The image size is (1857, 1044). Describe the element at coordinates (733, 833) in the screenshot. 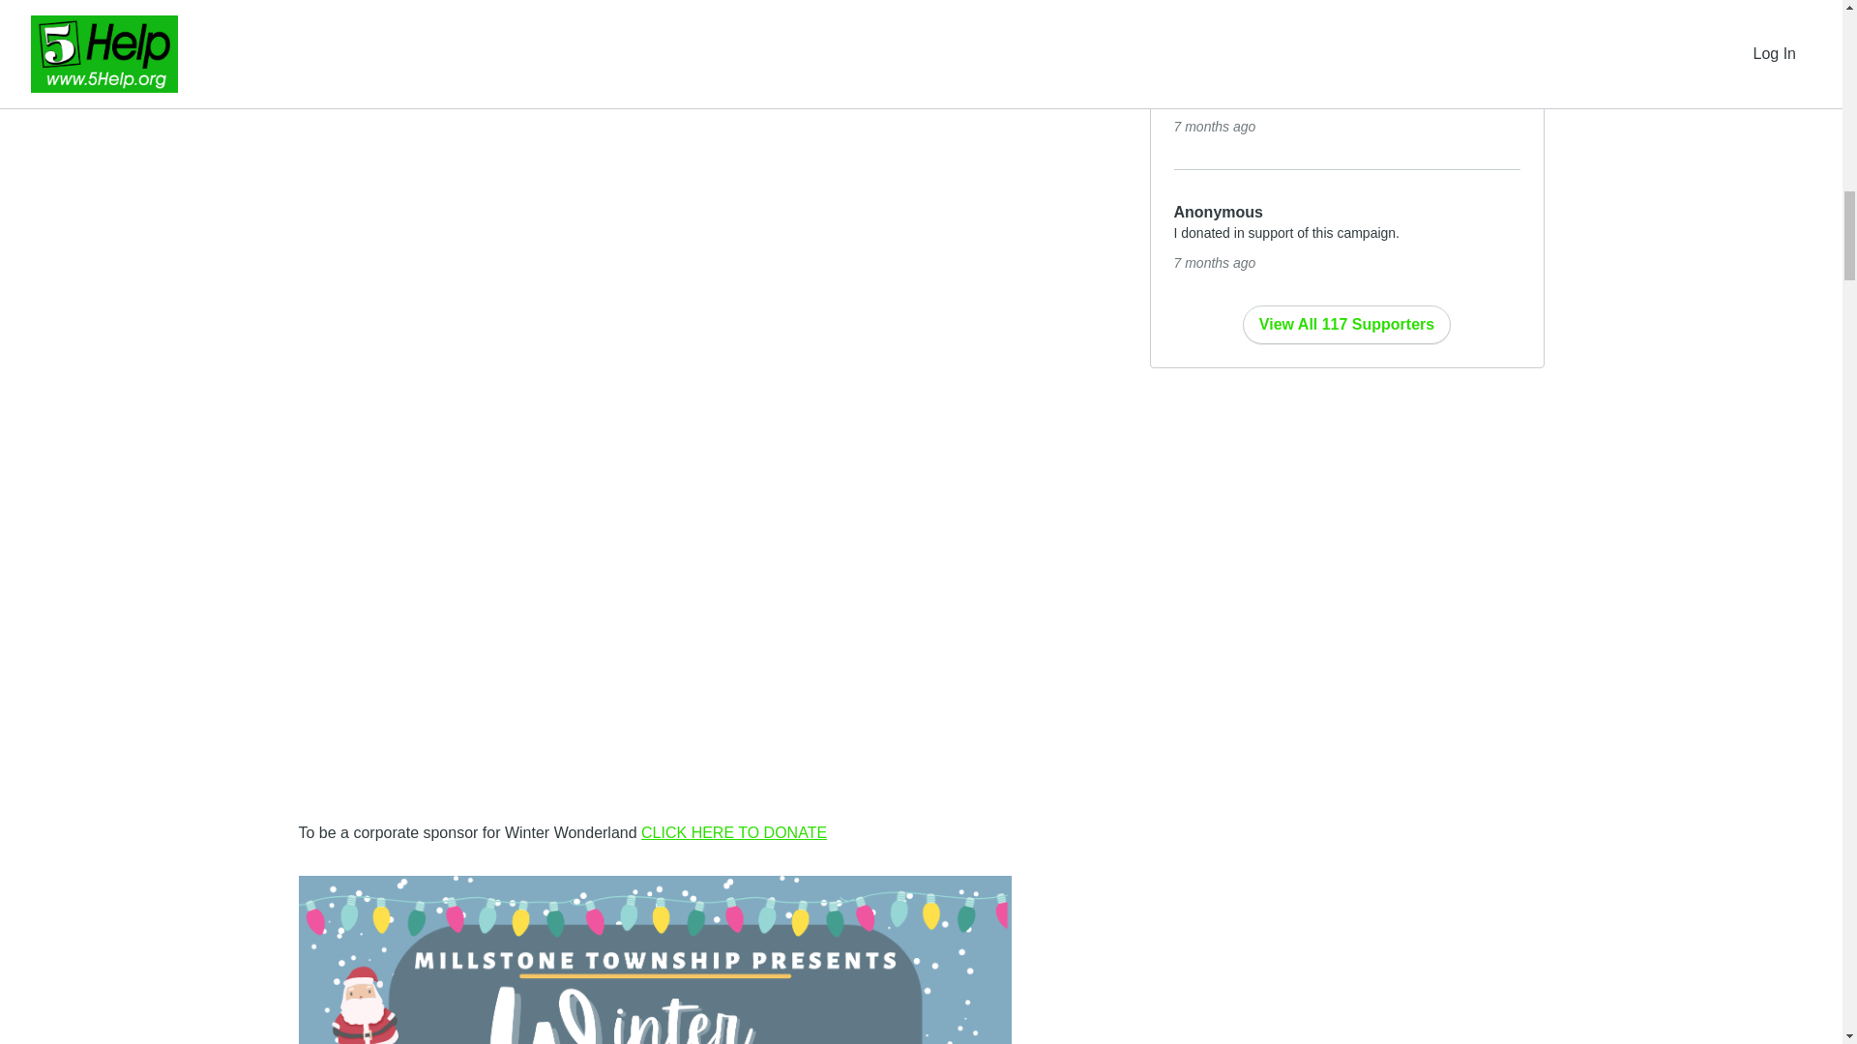

I see `CLICK HERE TO DONATE` at that location.